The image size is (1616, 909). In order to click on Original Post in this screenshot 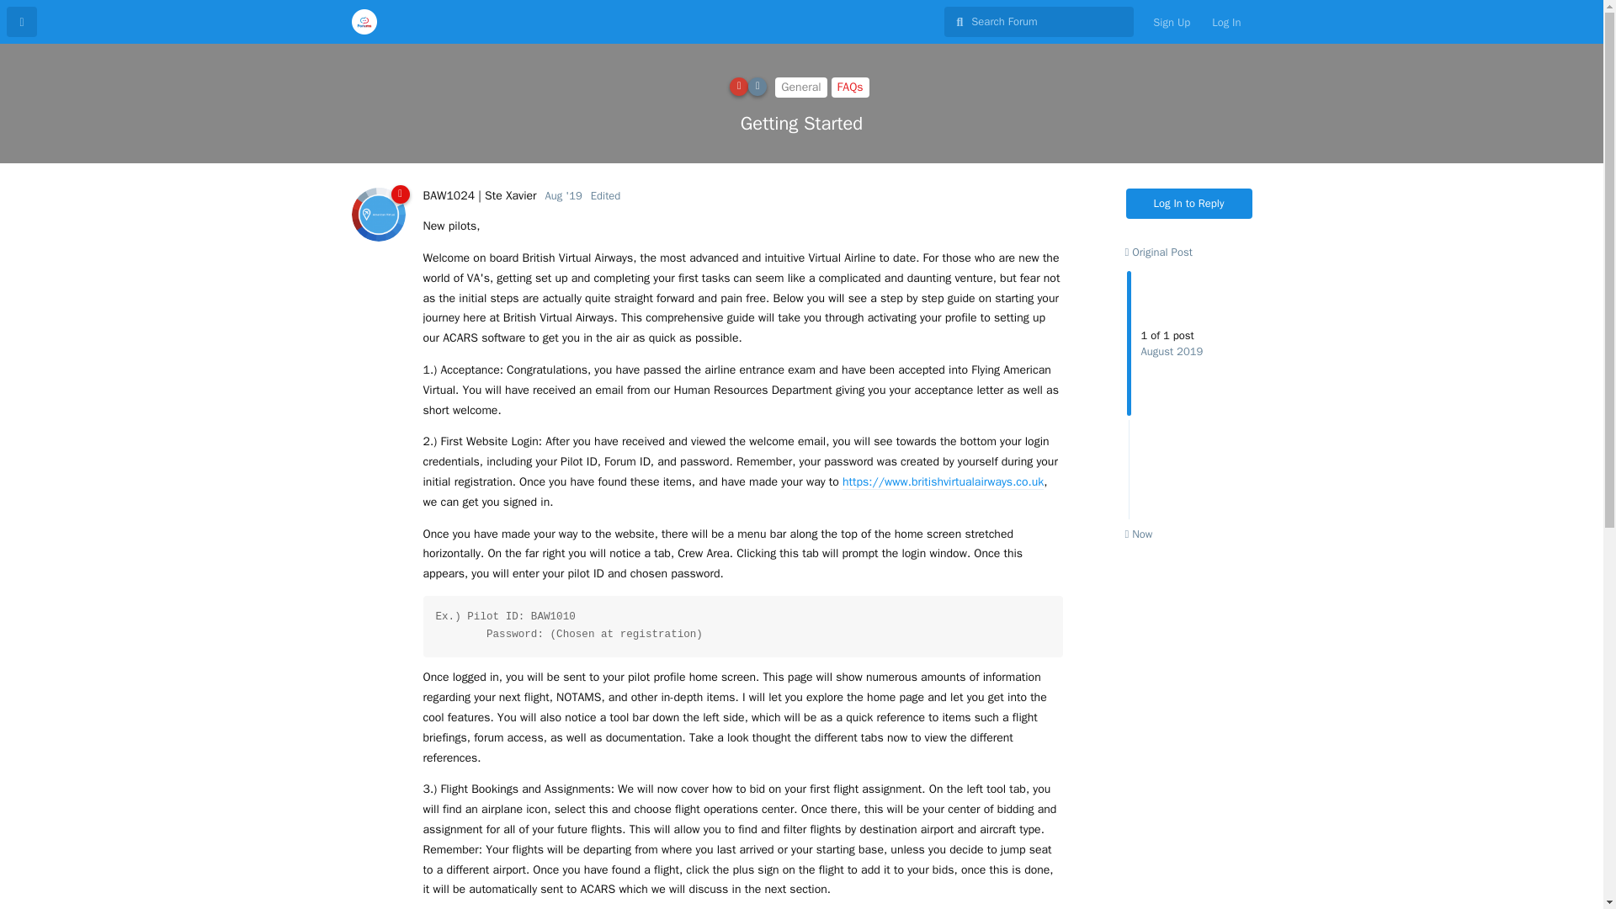, I will do `click(1158, 251)`.